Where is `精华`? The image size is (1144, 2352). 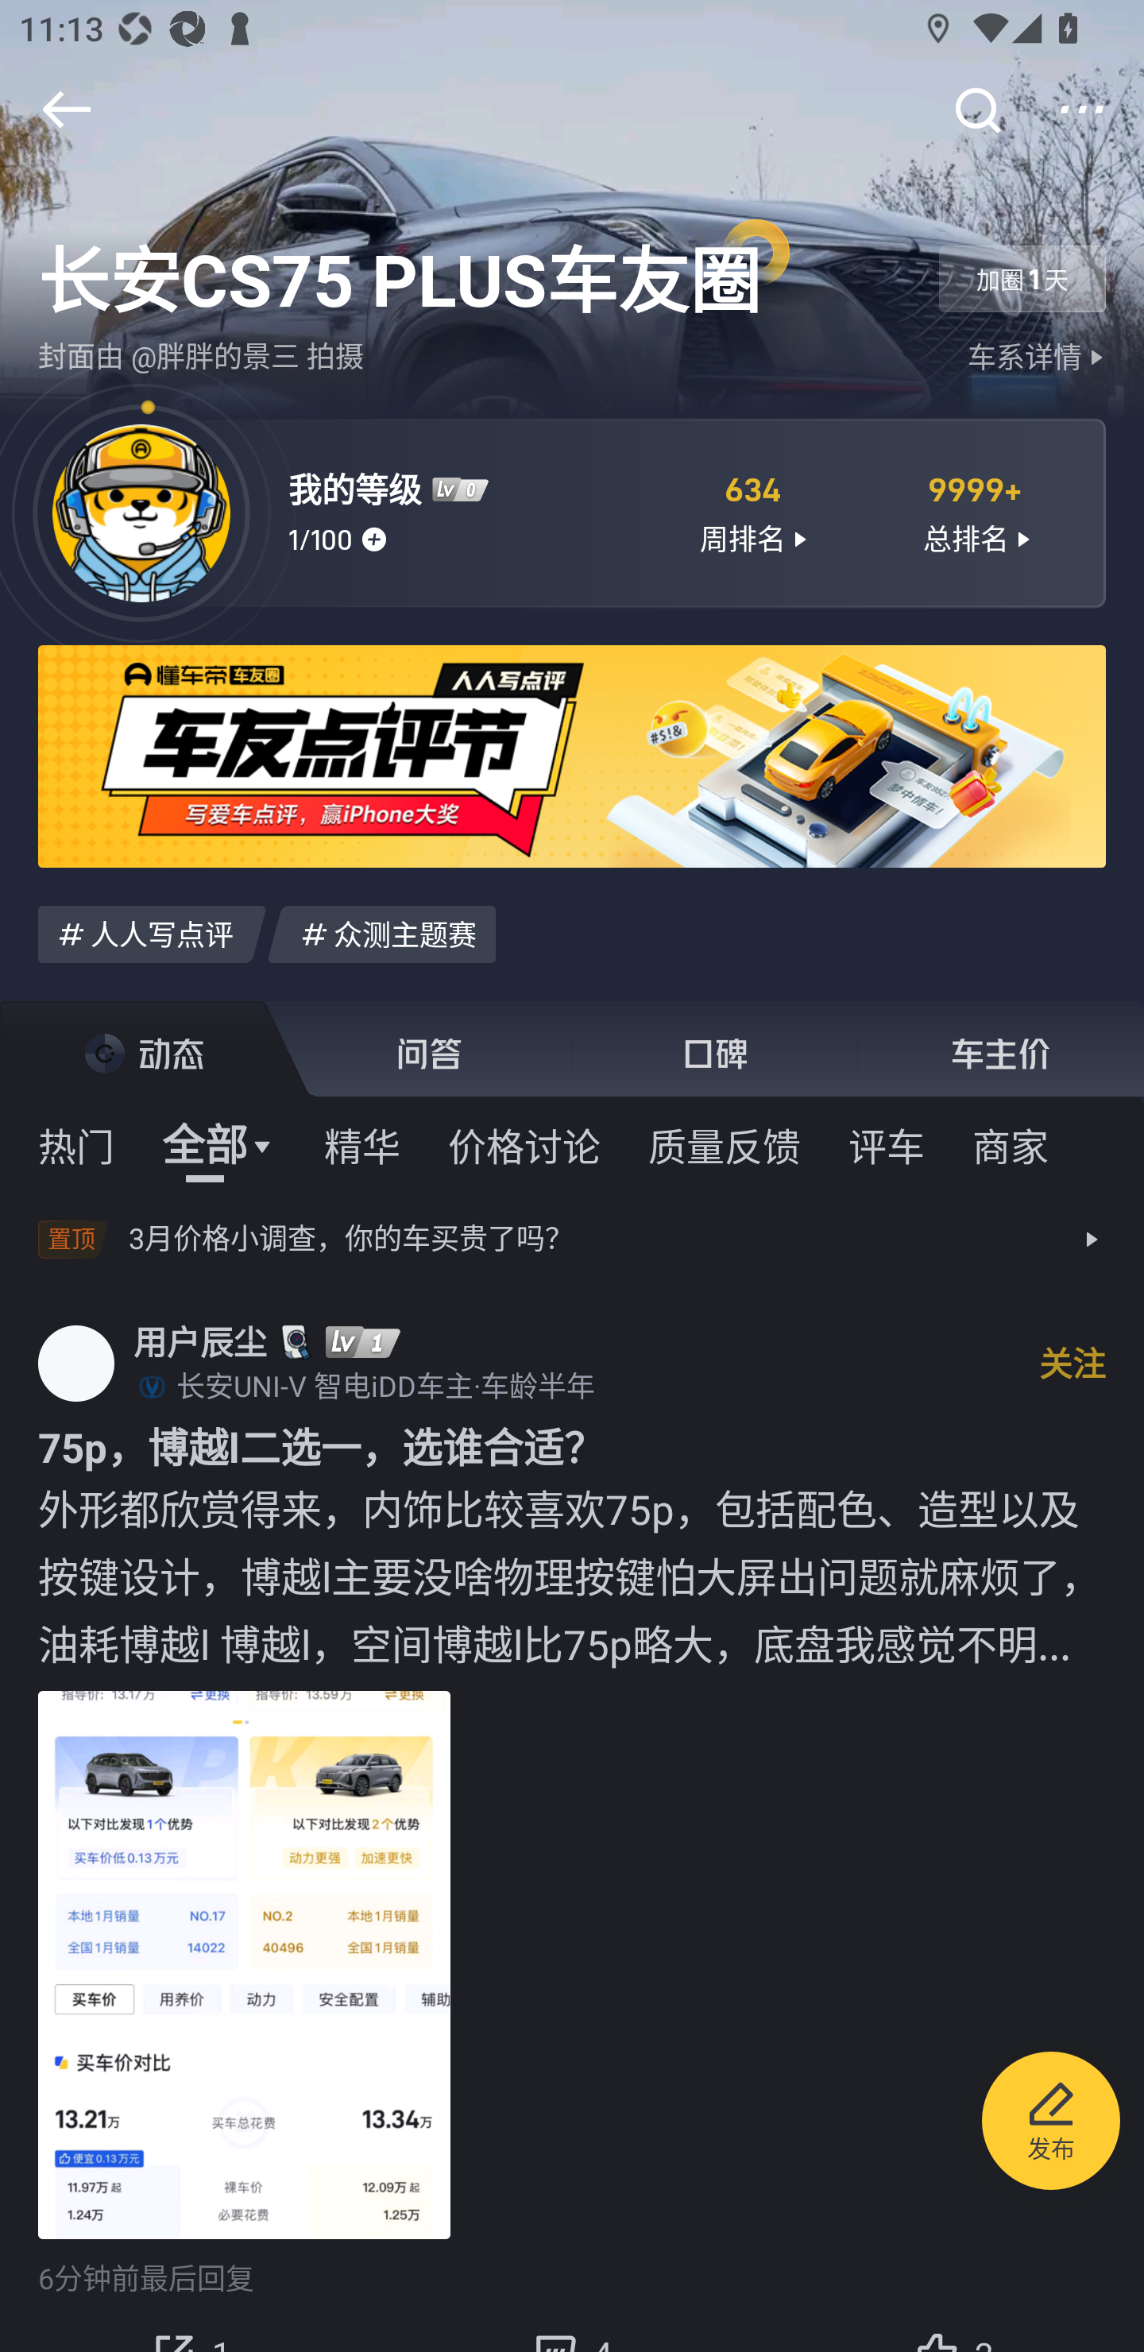 精华 is located at coordinates (361, 1144).